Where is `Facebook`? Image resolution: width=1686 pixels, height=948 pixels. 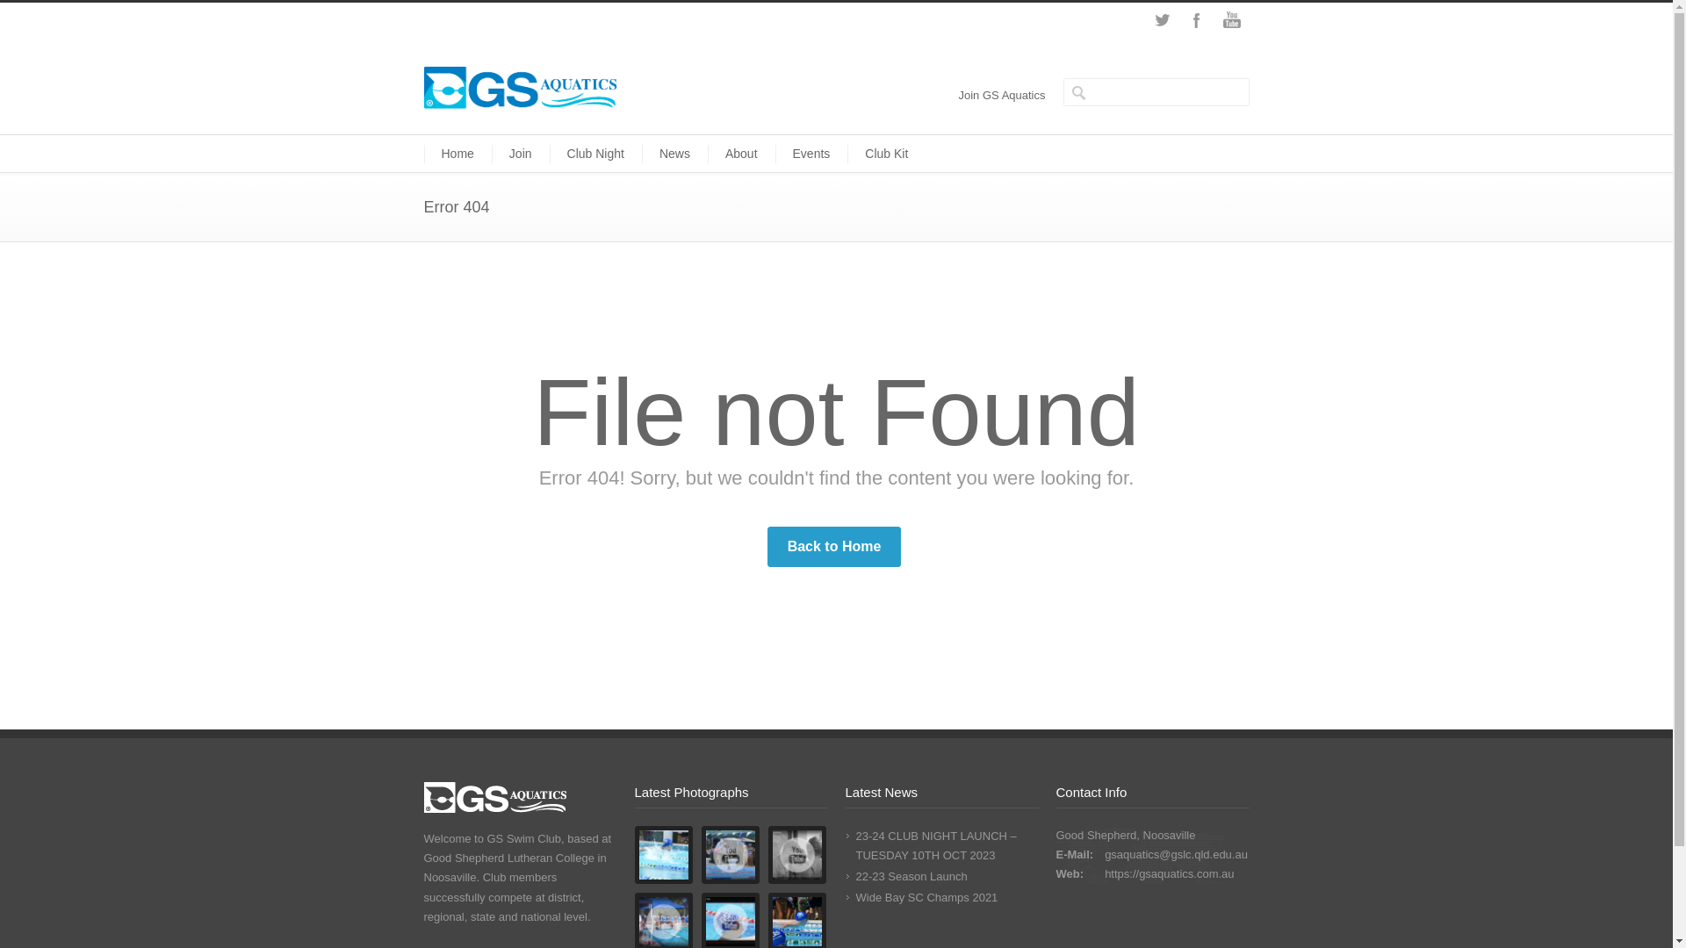 Facebook is located at coordinates (1196, 20).